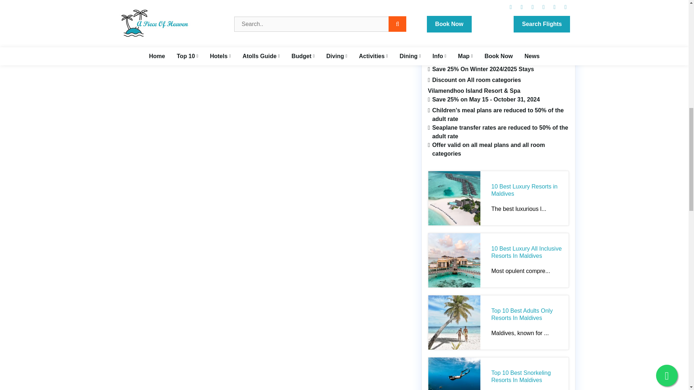 This screenshot has height=390, width=694. I want to click on expedia.com - Resorts, so click(457, 0).